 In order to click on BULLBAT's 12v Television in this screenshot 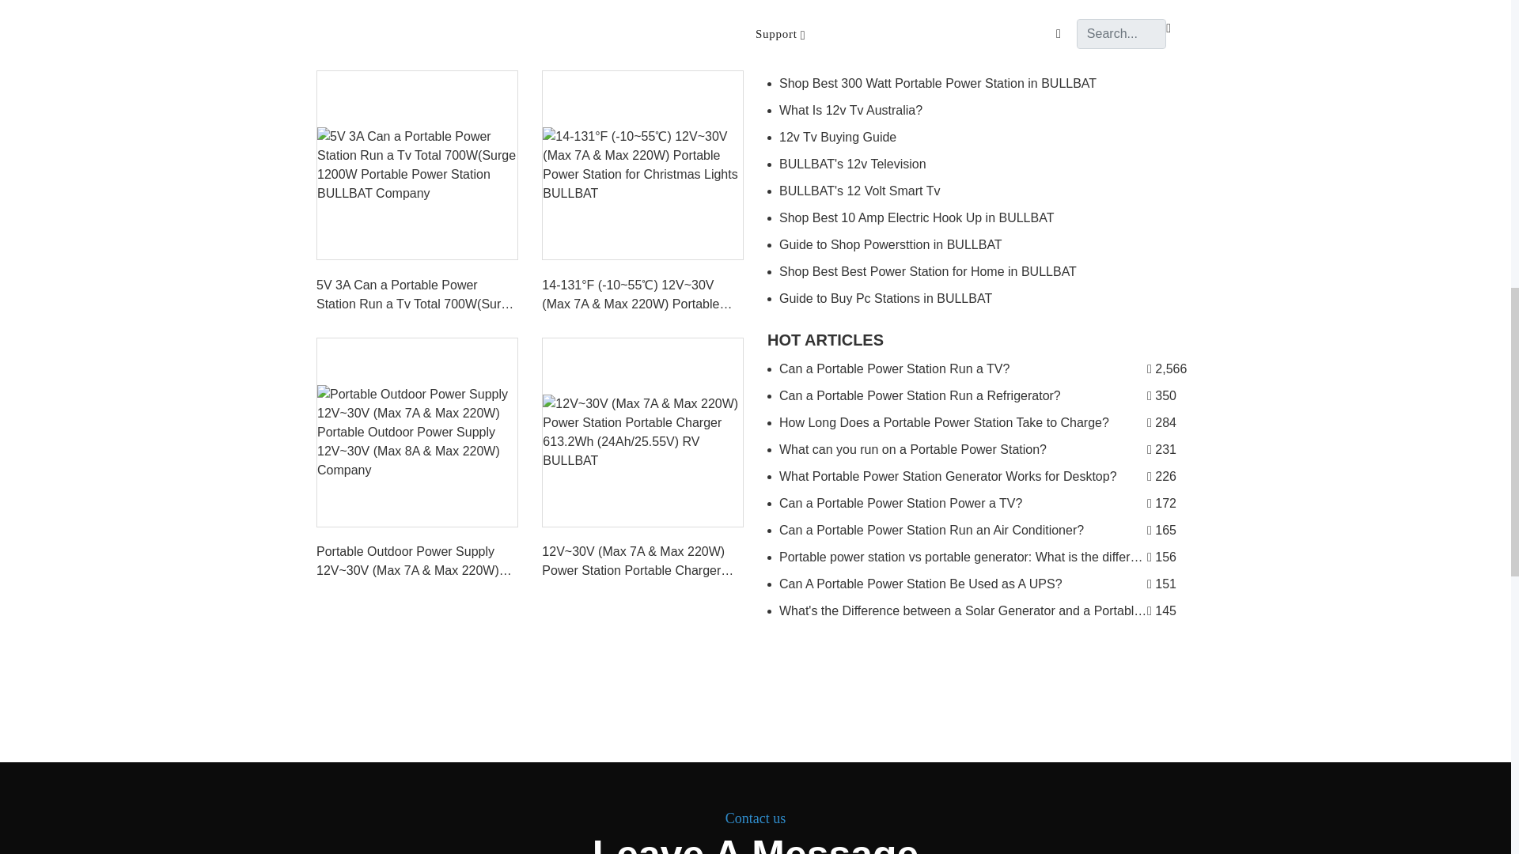, I will do `click(980, 164)`.